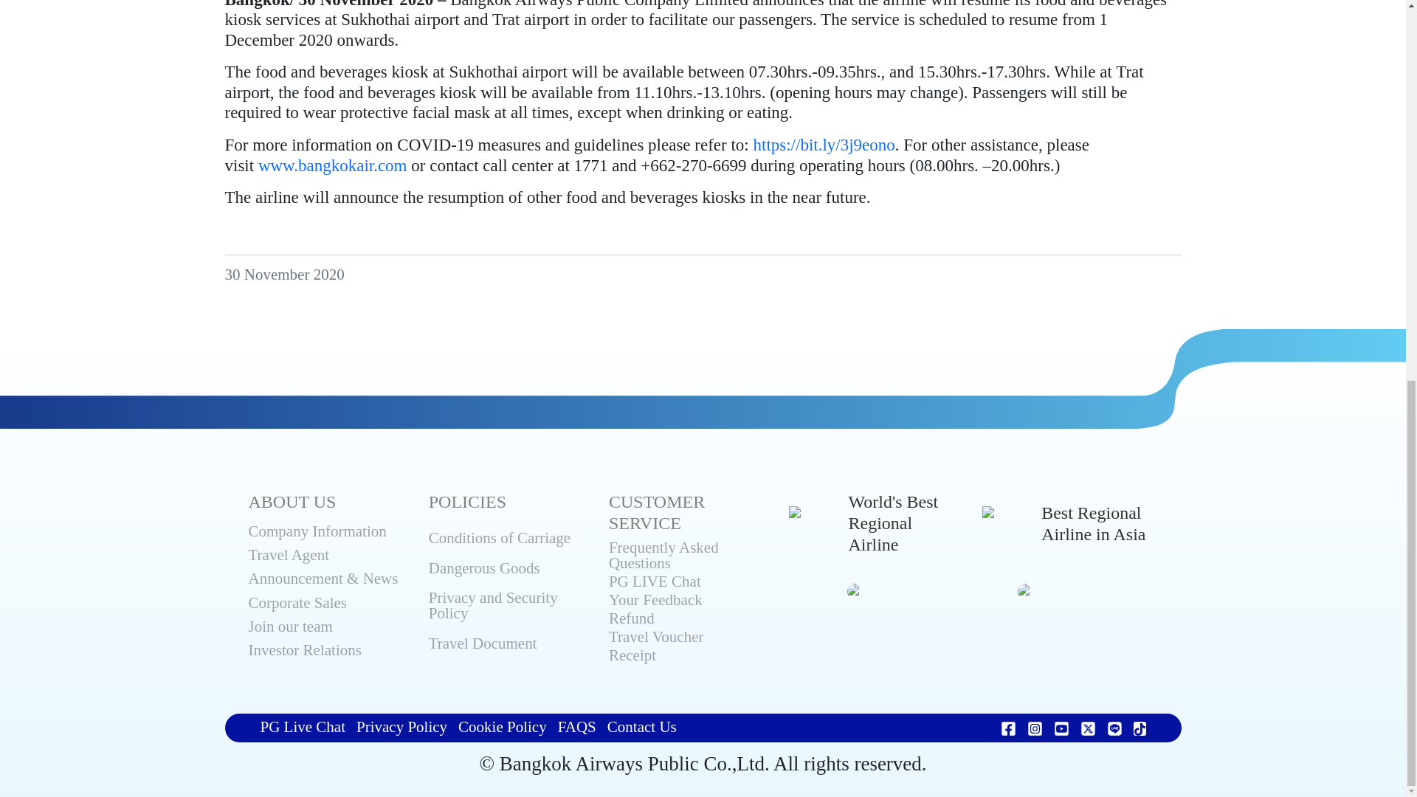 The width and height of the screenshot is (1417, 797). What do you see at coordinates (329, 559) in the screenshot?
I see `Travel Agent` at bounding box center [329, 559].